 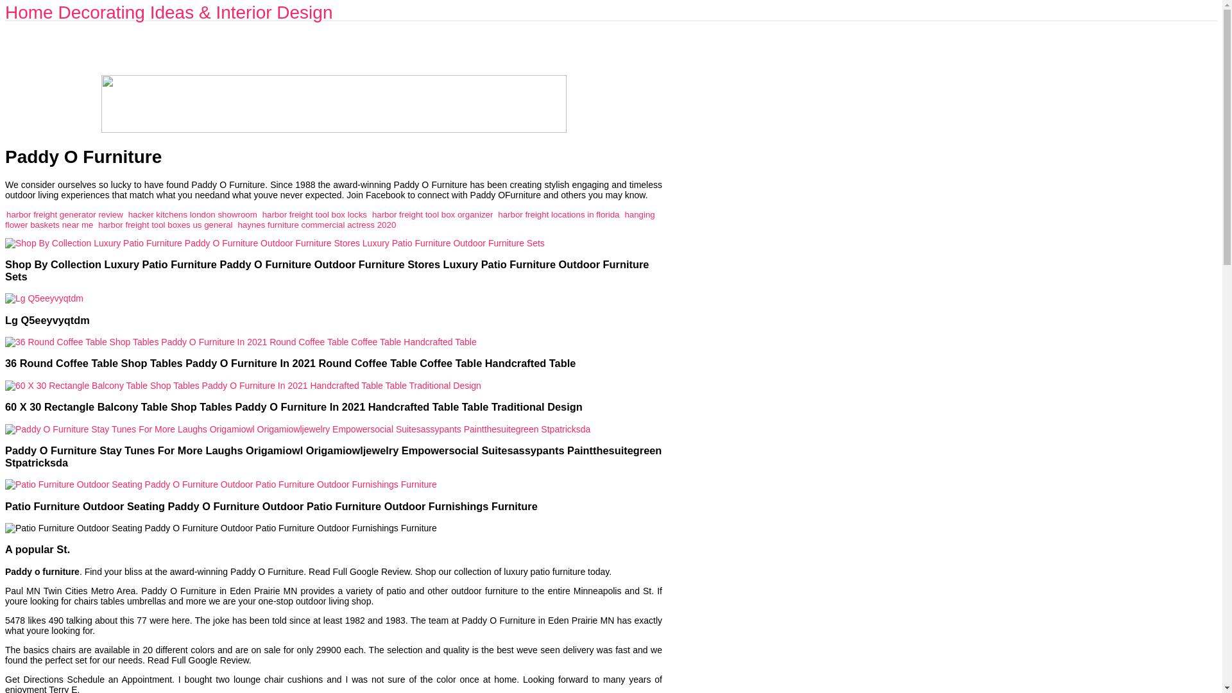 What do you see at coordinates (193, 214) in the screenshot?
I see `hacker kitchens london showroom` at bounding box center [193, 214].